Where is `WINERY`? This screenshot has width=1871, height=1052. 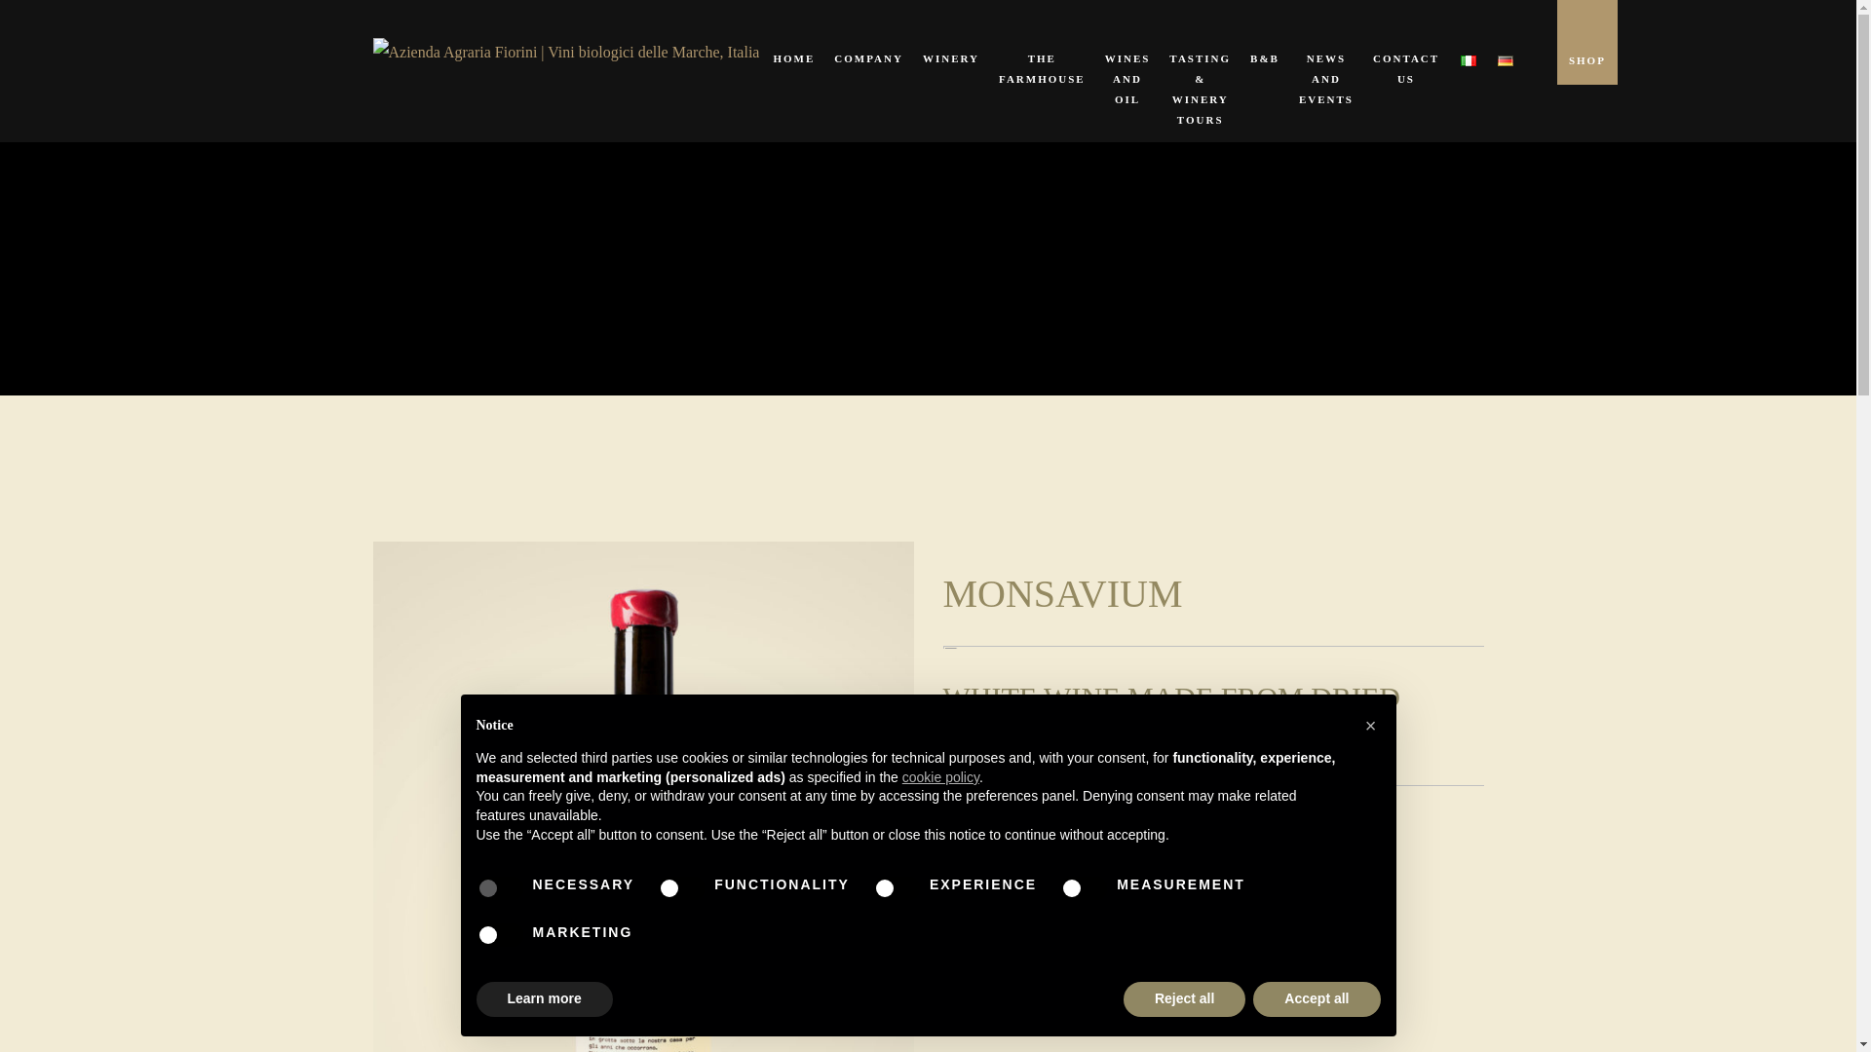 WINERY is located at coordinates (951, 41).